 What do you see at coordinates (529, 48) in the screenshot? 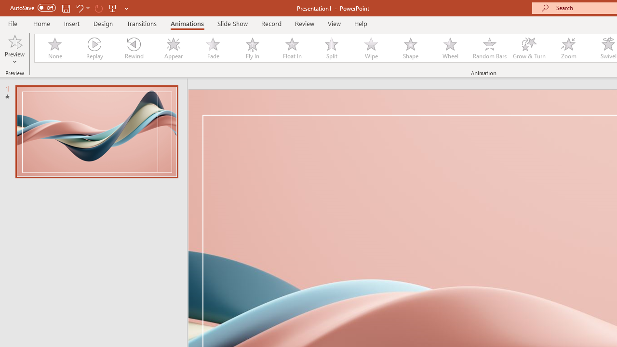
I see `Grow & Turn` at bounding box center [529, 48].